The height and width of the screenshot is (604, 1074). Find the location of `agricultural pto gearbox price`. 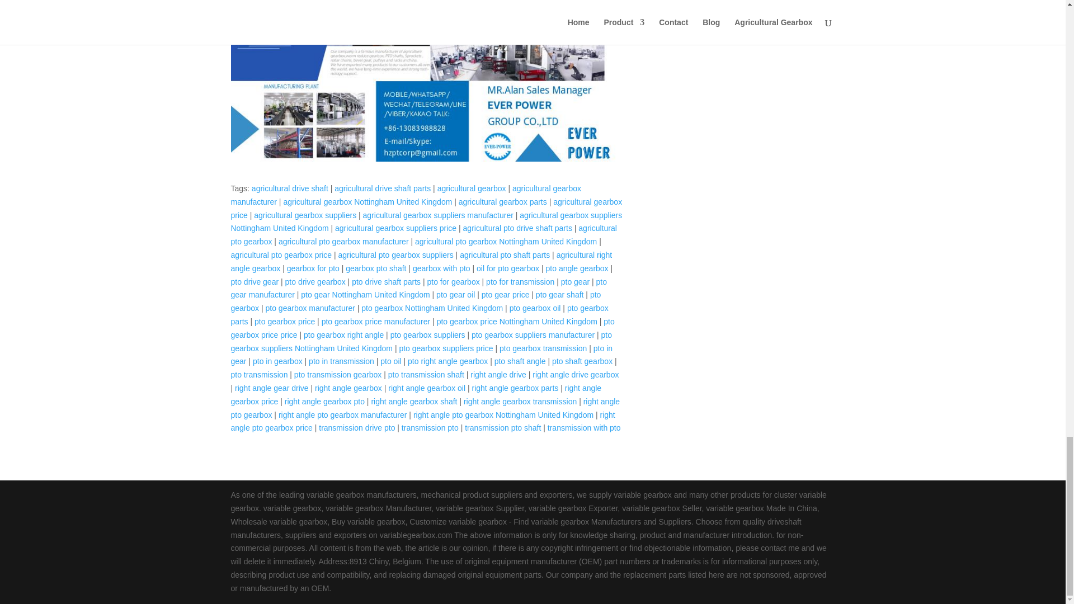

agricultural pto gearbox price is located at coordinates (281, 255).